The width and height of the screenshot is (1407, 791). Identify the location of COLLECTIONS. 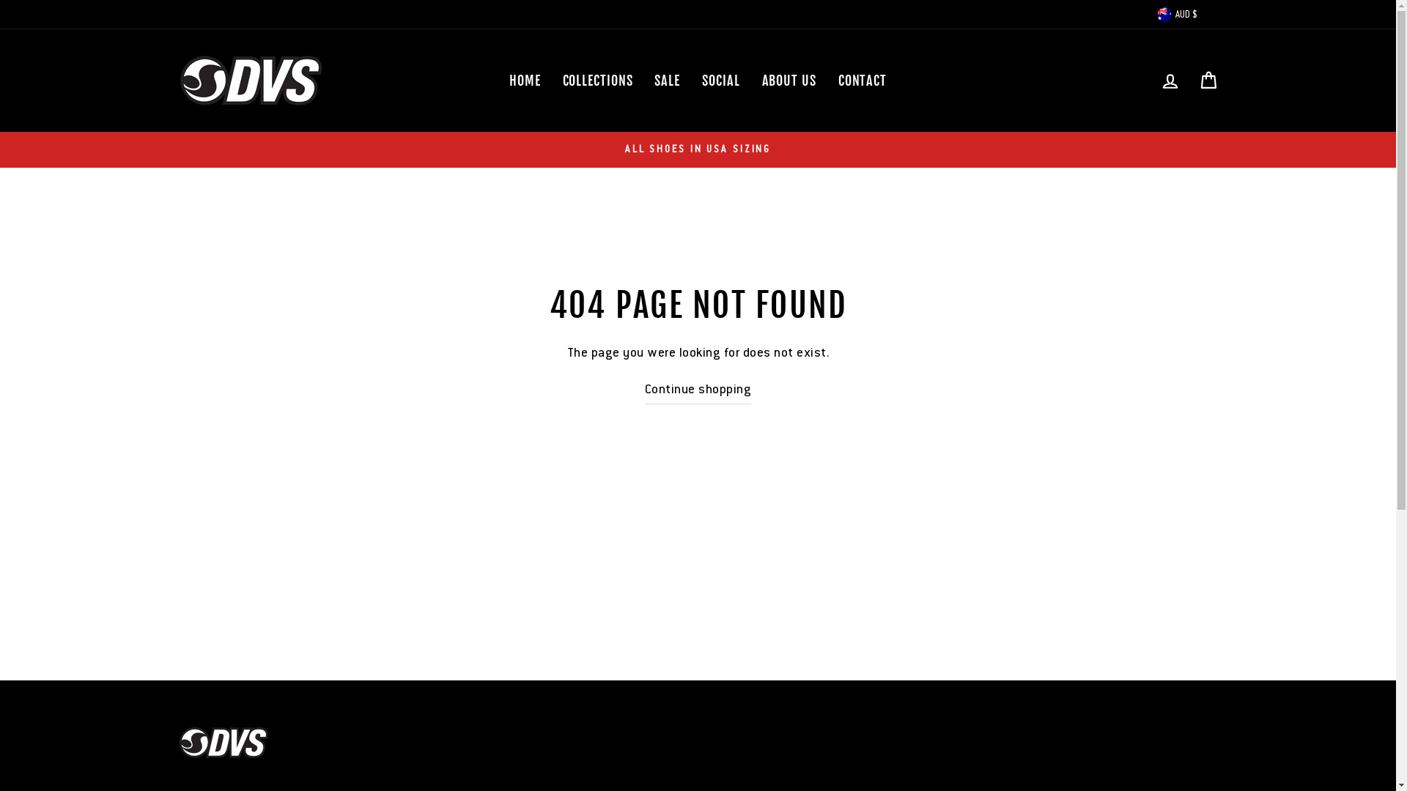
(598, 81).